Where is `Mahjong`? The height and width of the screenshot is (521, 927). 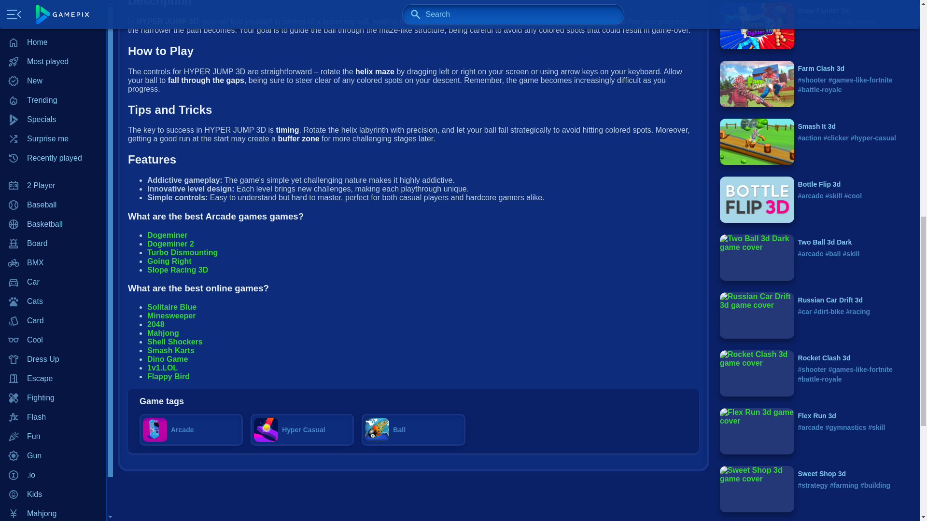 Mahjong is located at coordinates (53, 1).